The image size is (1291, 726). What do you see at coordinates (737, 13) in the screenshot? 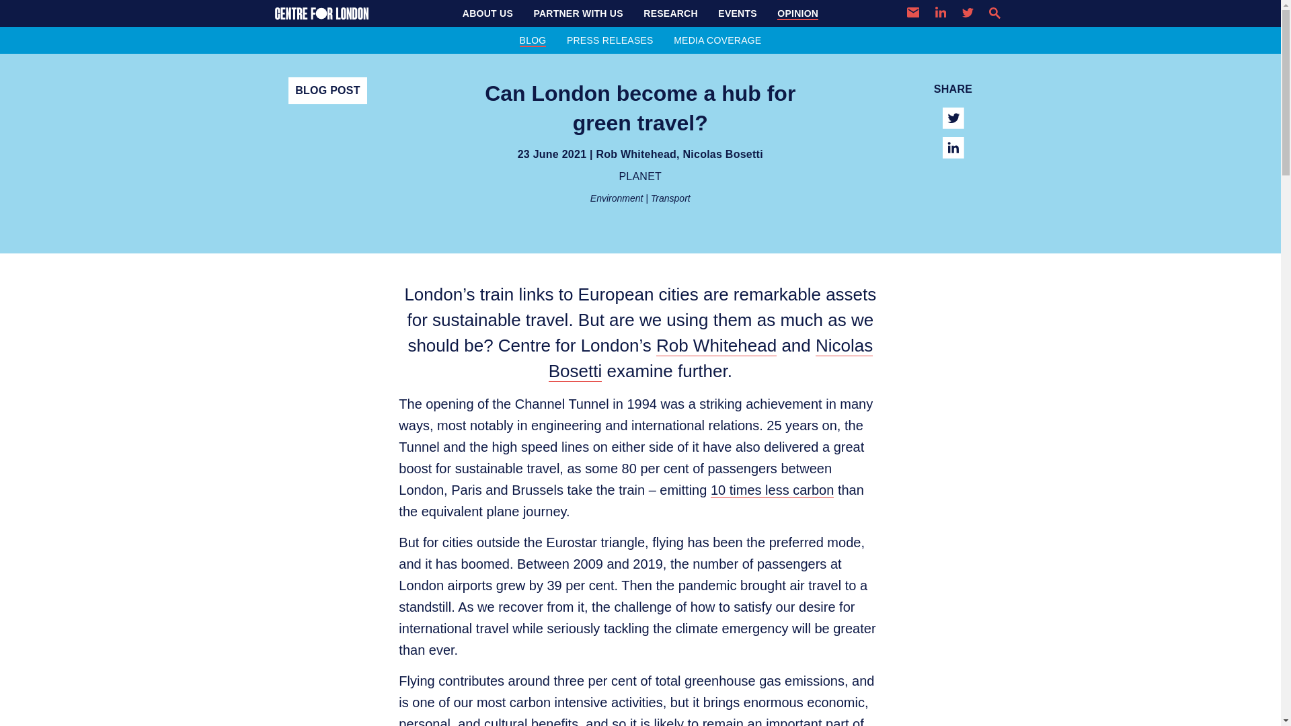
I see `EVENTS` at bounding box center [737, 13].